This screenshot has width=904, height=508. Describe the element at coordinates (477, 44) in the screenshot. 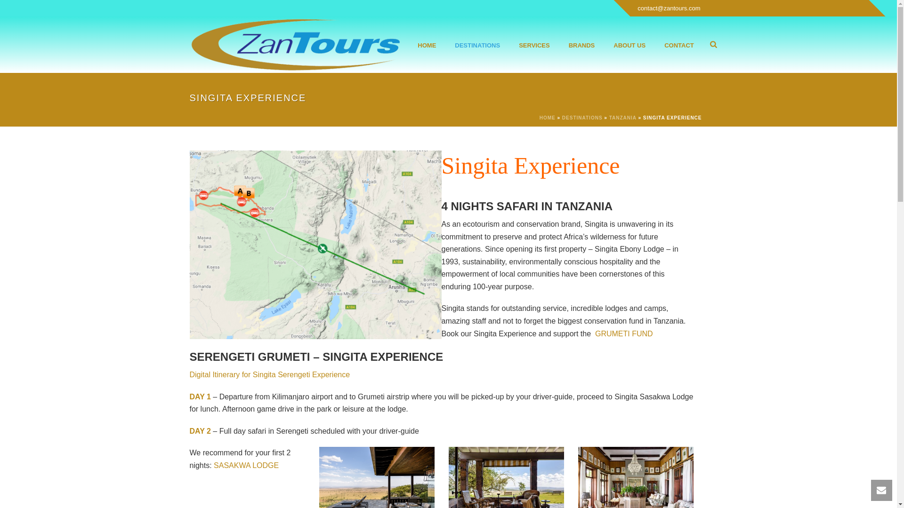

I see `DESTINATIONS` at that location.